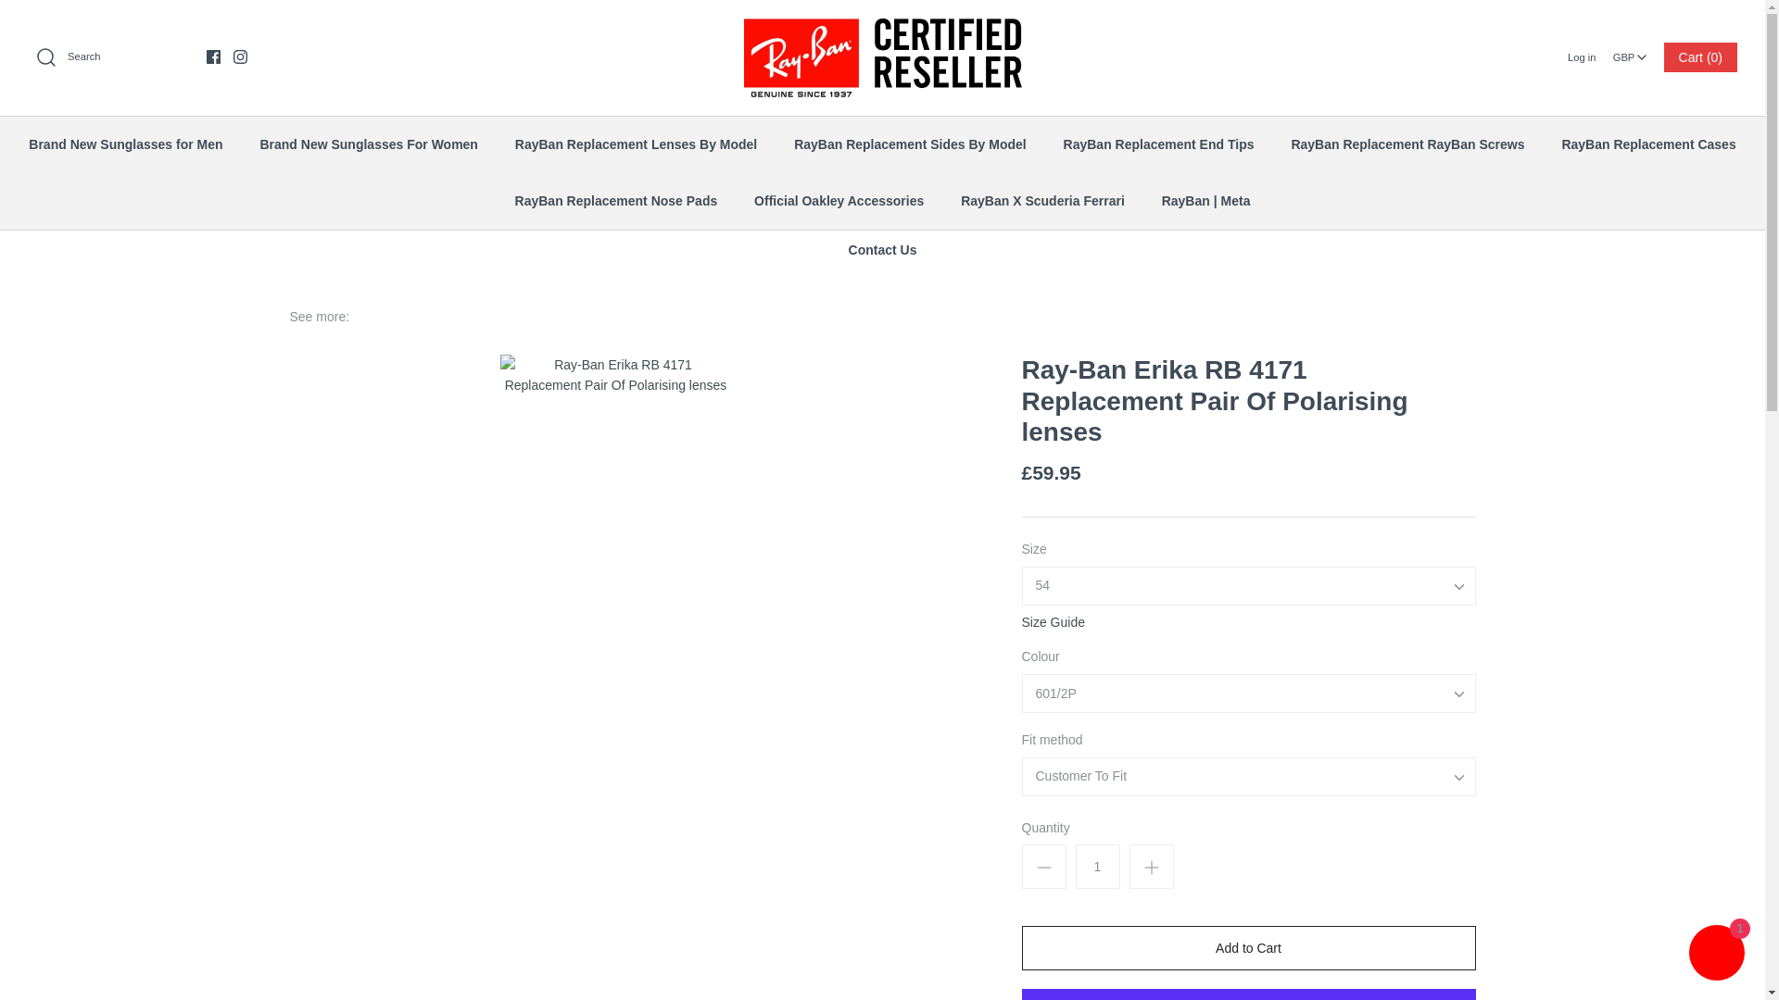  Describe the element at coordinates (1642, 57) in the screenshot. I see `Down` at that location.